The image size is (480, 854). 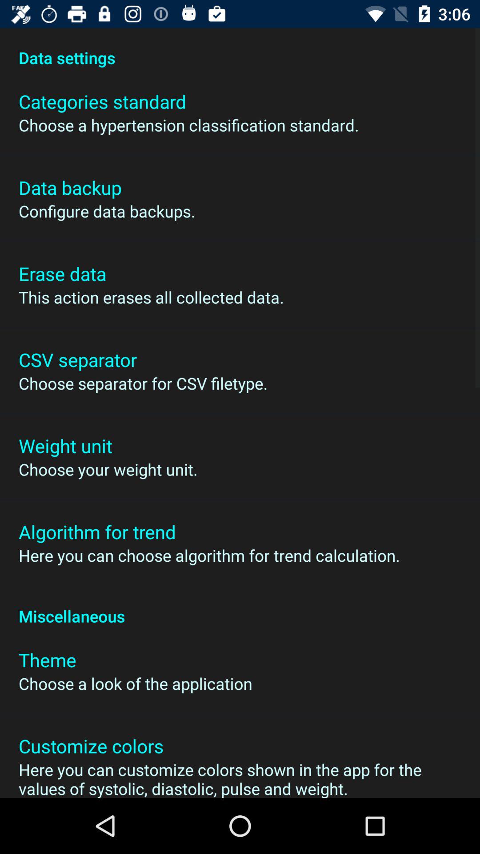 I want to click on turn off icon below the erase data item, so click(x=151, y=297).